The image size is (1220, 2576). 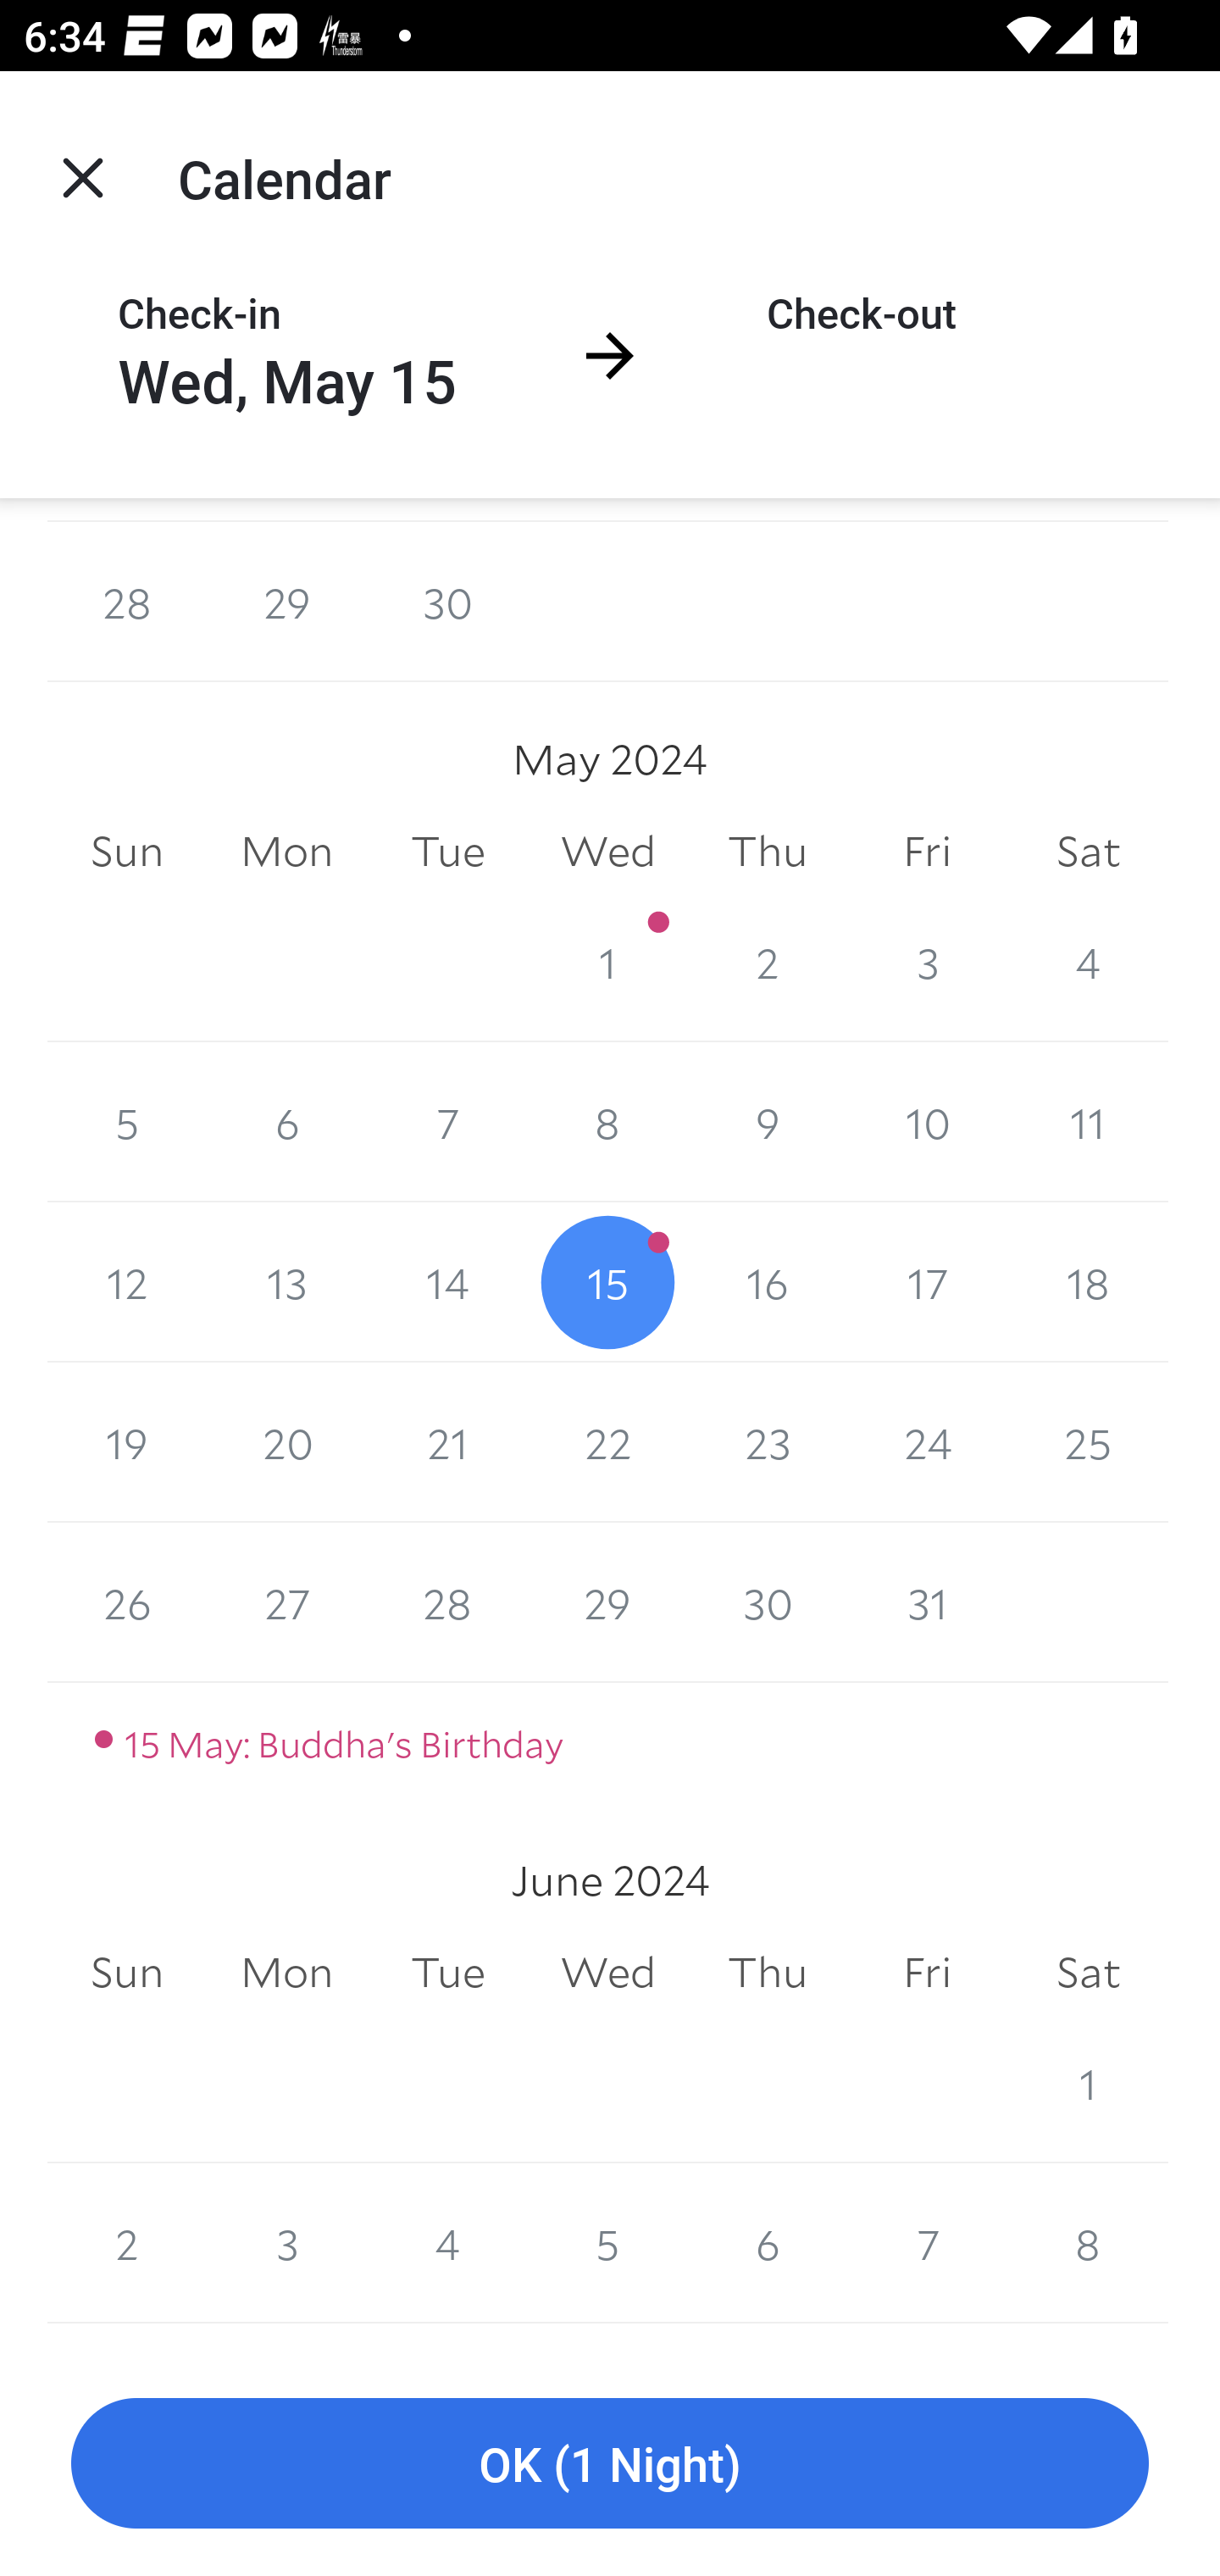 I want to click on 31 31 May 2024, so click(x=927, y=1602).